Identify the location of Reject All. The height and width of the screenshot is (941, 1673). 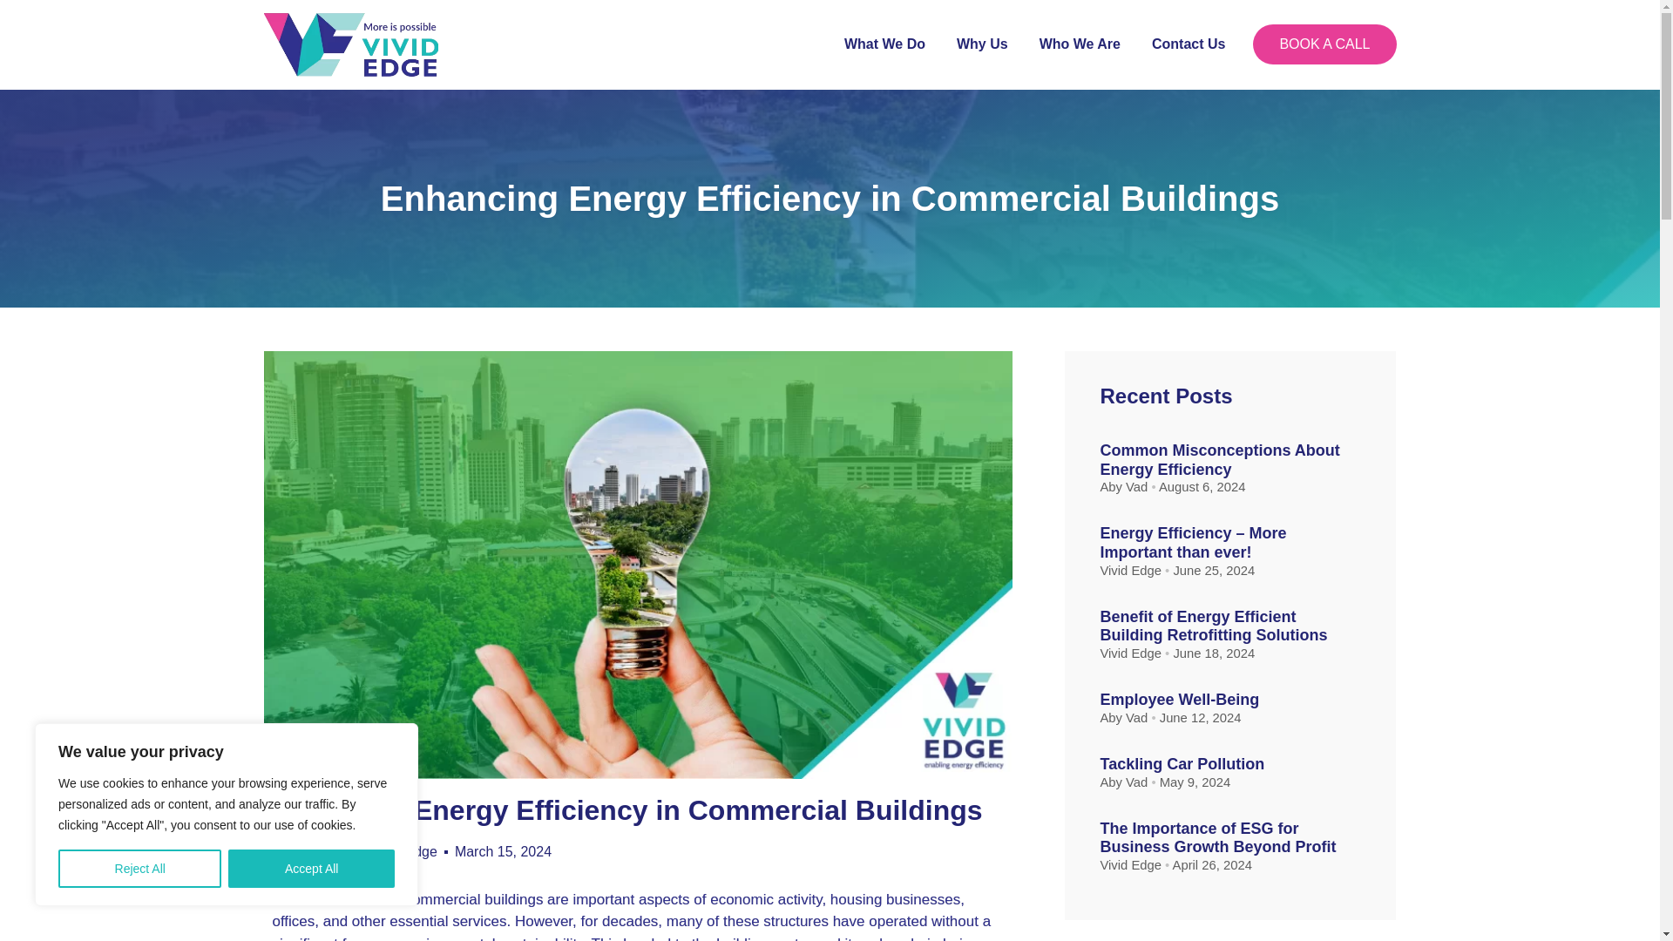
(139, 869).